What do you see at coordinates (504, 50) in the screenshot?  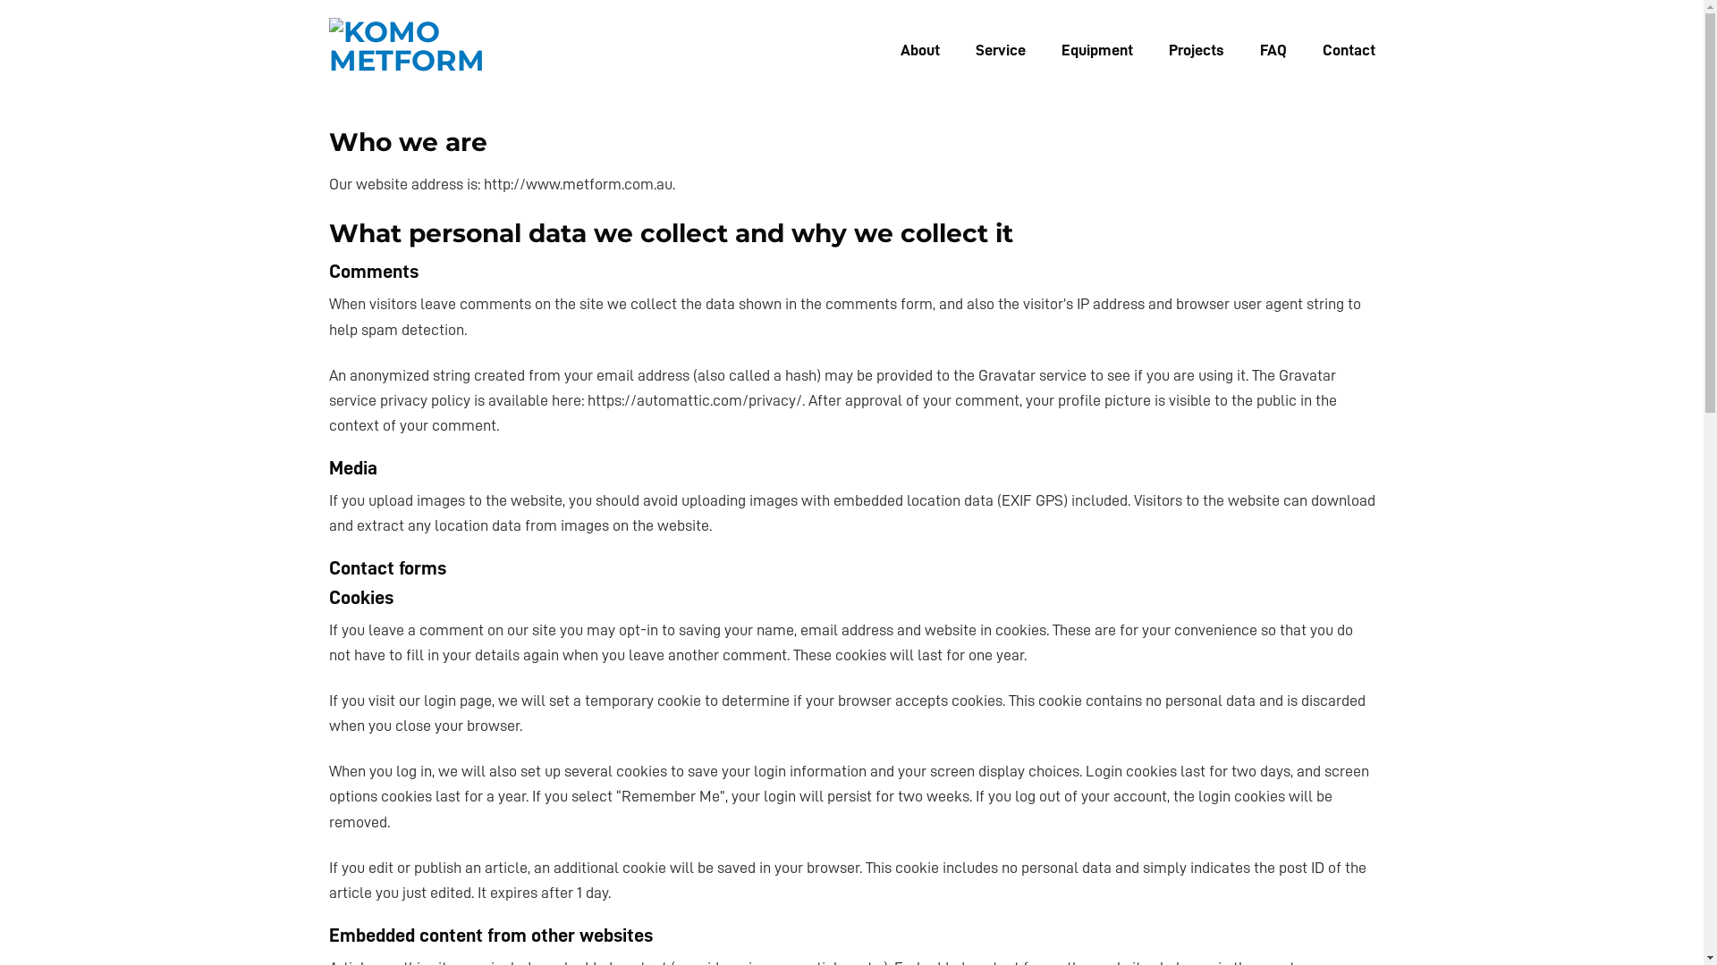 I see `Komo Metform` at bounding box center [504, 50].